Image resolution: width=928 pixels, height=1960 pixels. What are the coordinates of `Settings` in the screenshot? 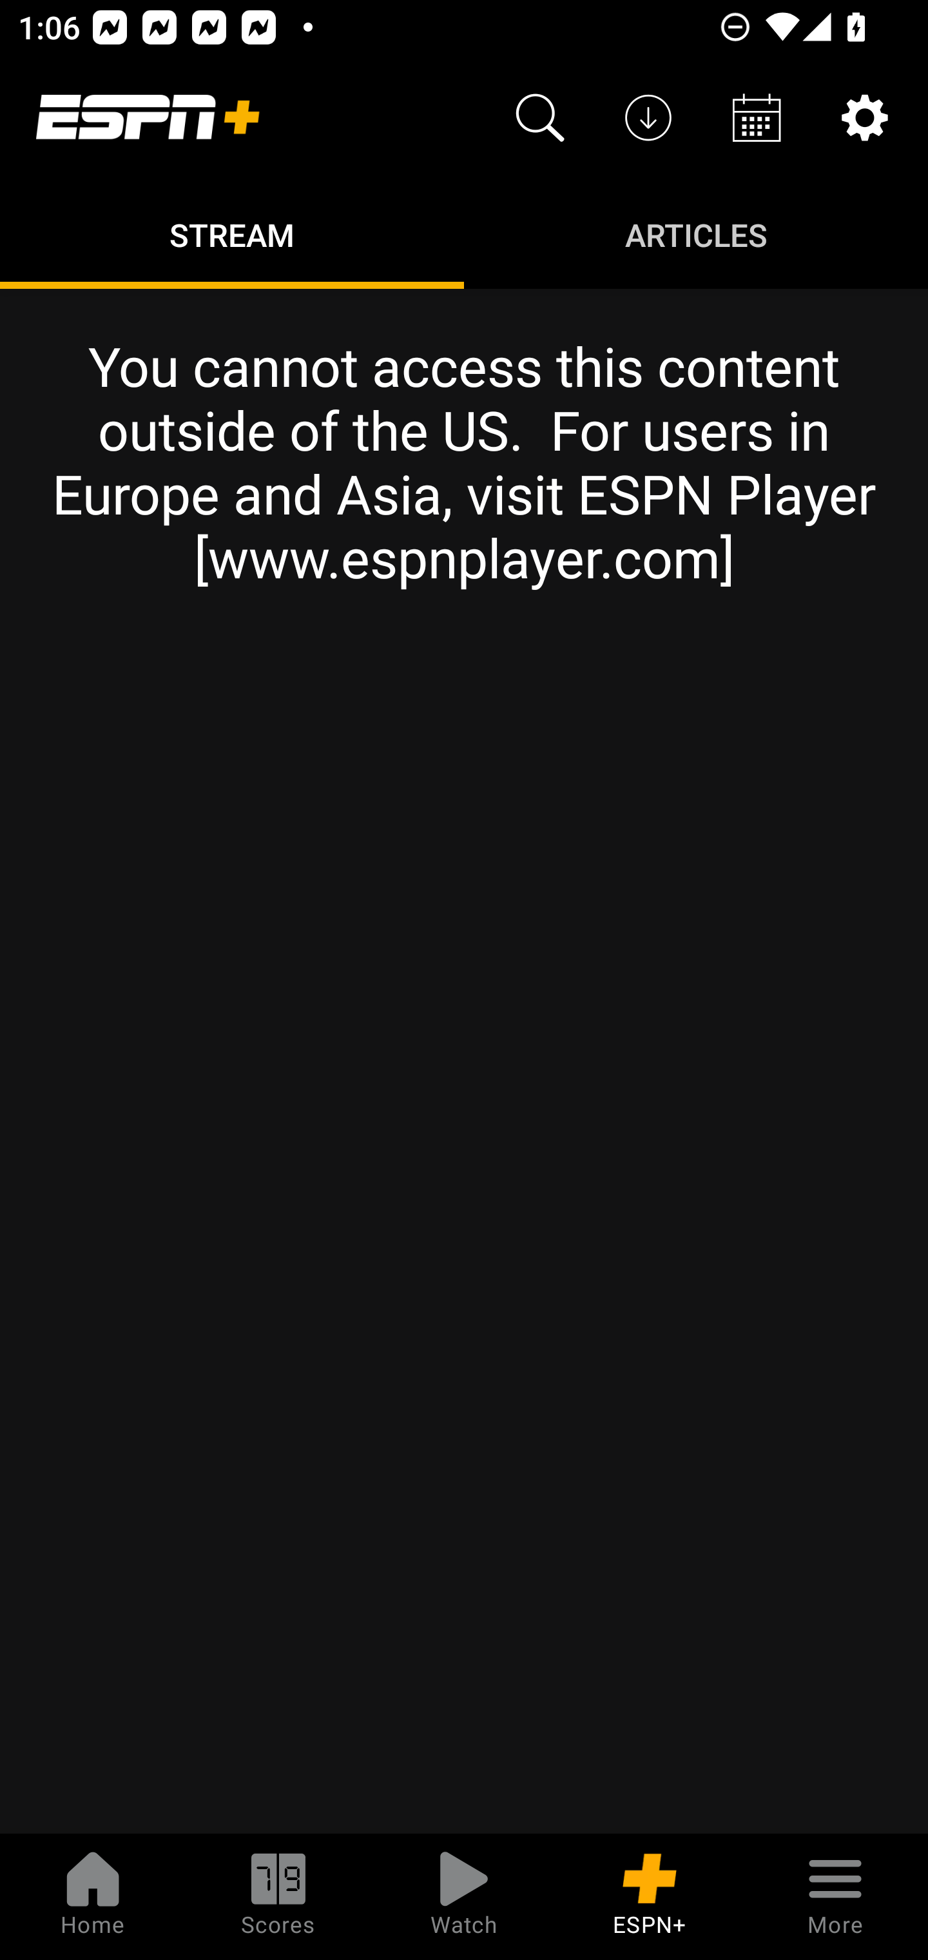 It's located at (865, 117).